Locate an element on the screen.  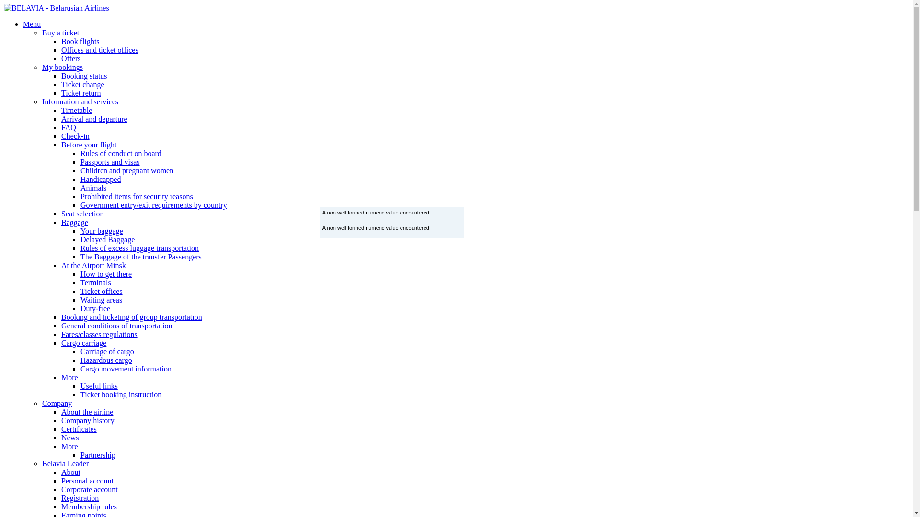
Hazardous cargo is located at coordinates (106, 360).